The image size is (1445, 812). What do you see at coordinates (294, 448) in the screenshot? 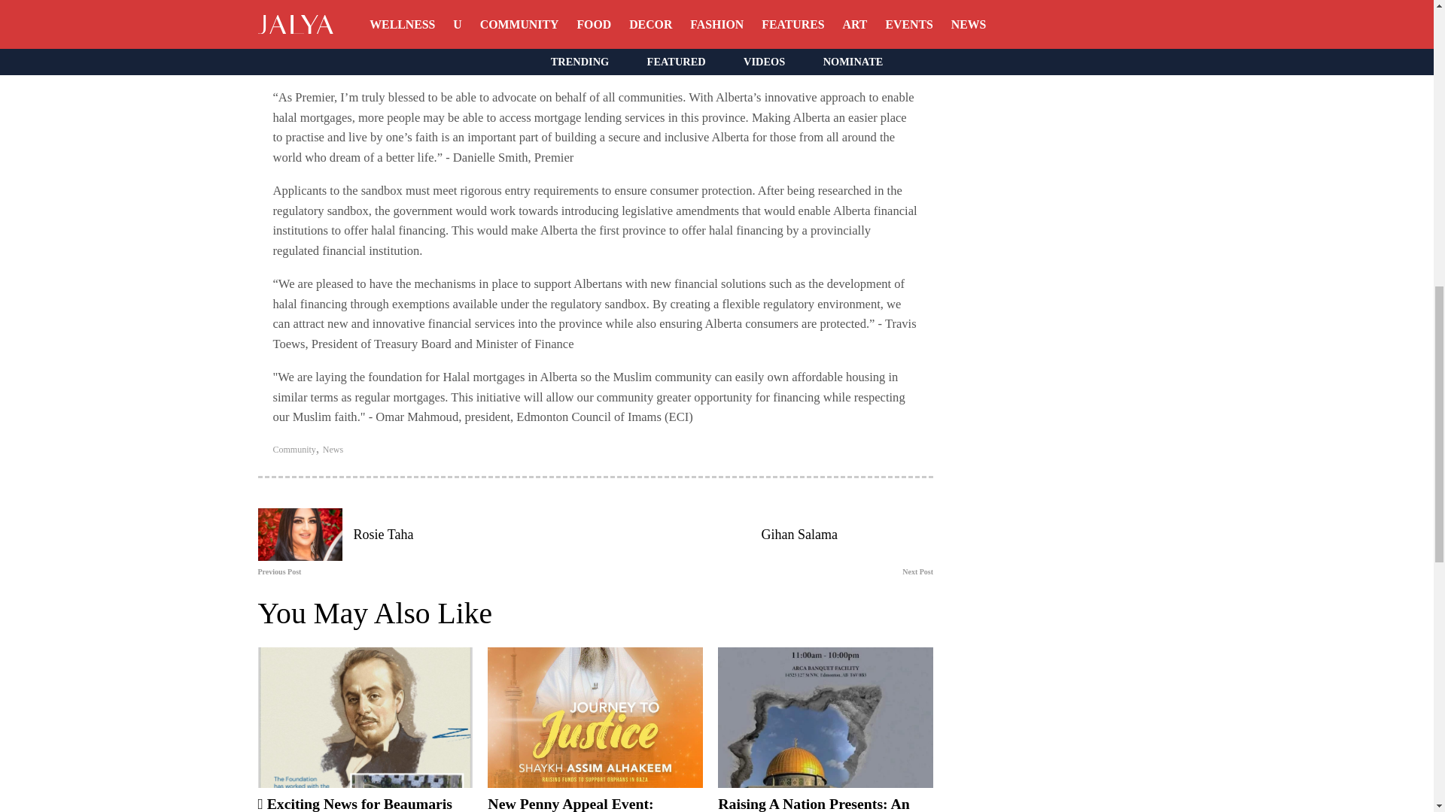
I see `Community` at bounding box center [294, 448].